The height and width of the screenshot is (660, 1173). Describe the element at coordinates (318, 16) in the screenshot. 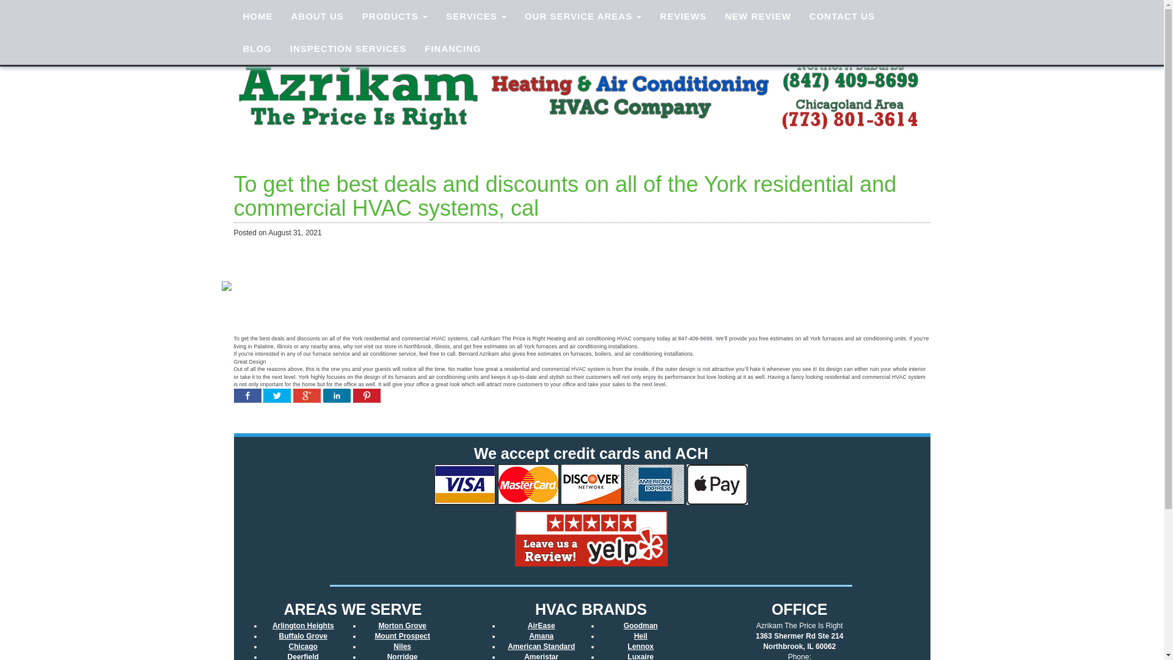

I see `ABOUT US` at that location.